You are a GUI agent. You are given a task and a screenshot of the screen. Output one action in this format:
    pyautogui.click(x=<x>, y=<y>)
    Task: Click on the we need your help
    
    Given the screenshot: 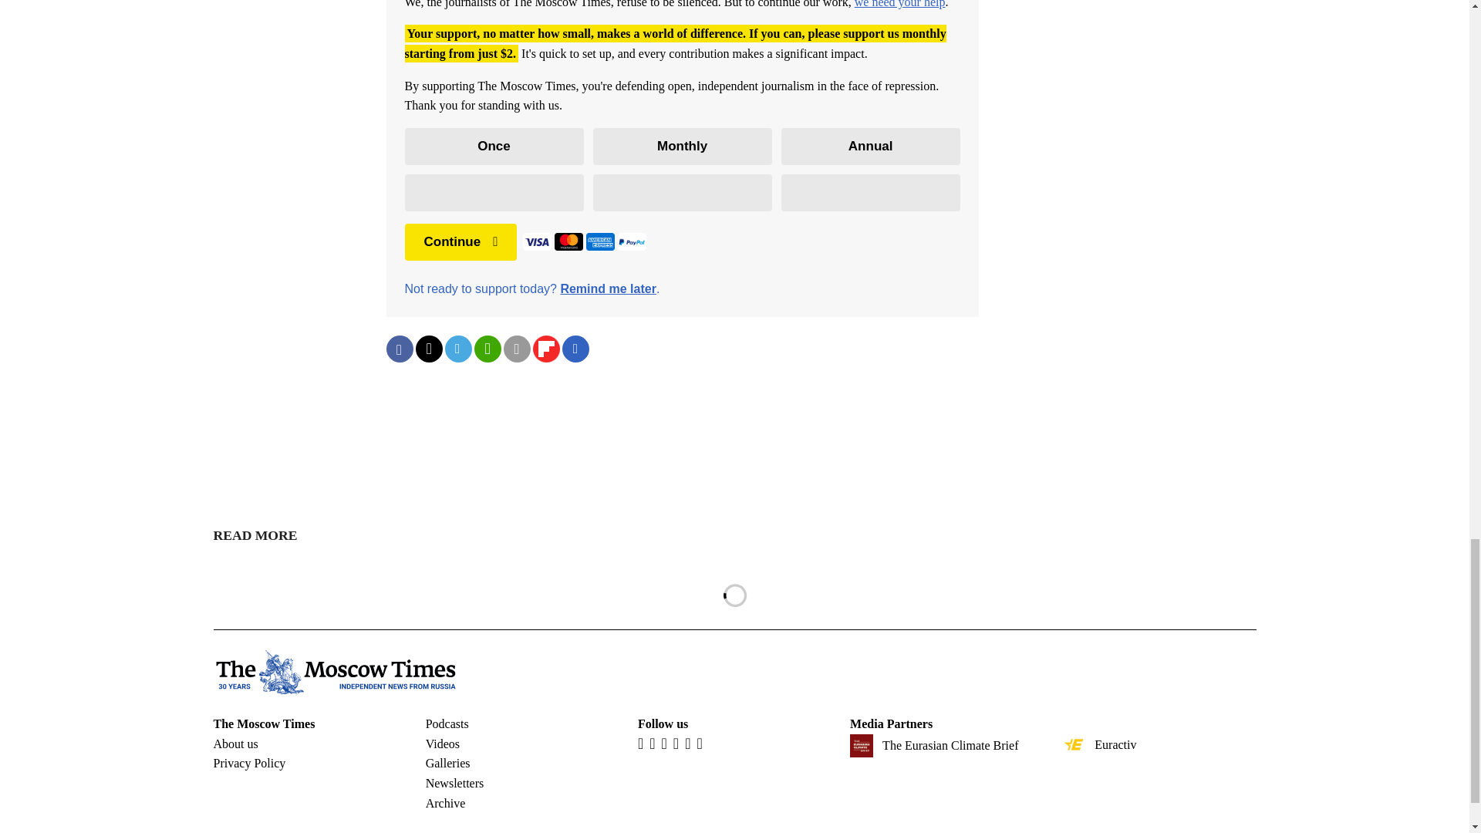 What is the action you would take?
    pyautogui.click(x=899, y=4)
    